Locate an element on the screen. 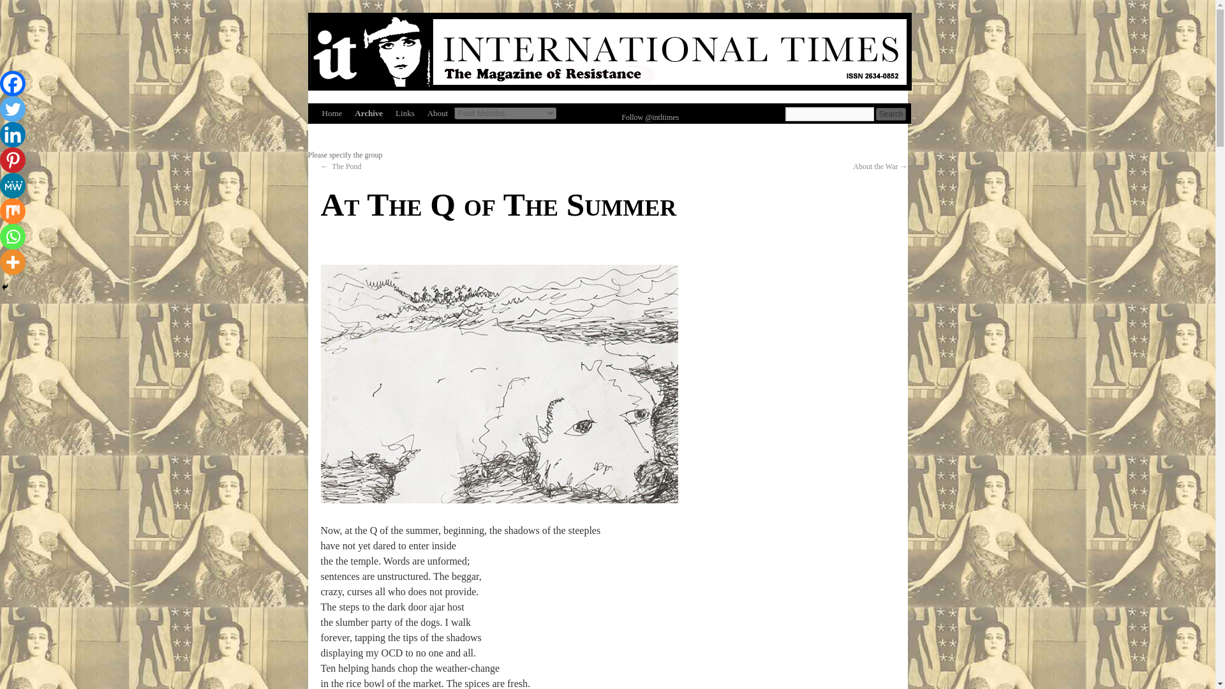  Archive is located at coordinates (369, 114).